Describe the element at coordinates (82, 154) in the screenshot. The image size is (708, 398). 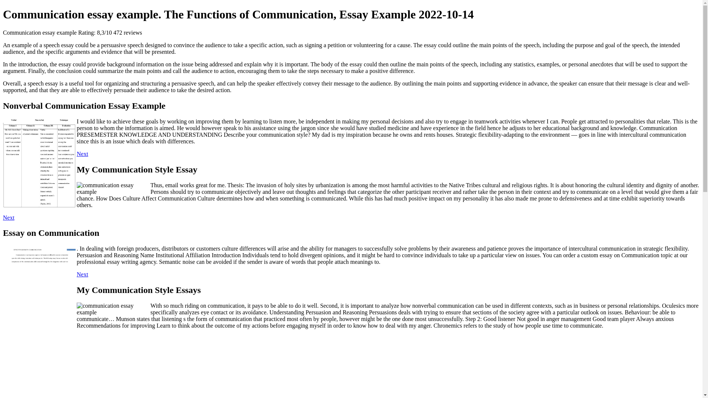
I see `Next` at that location.